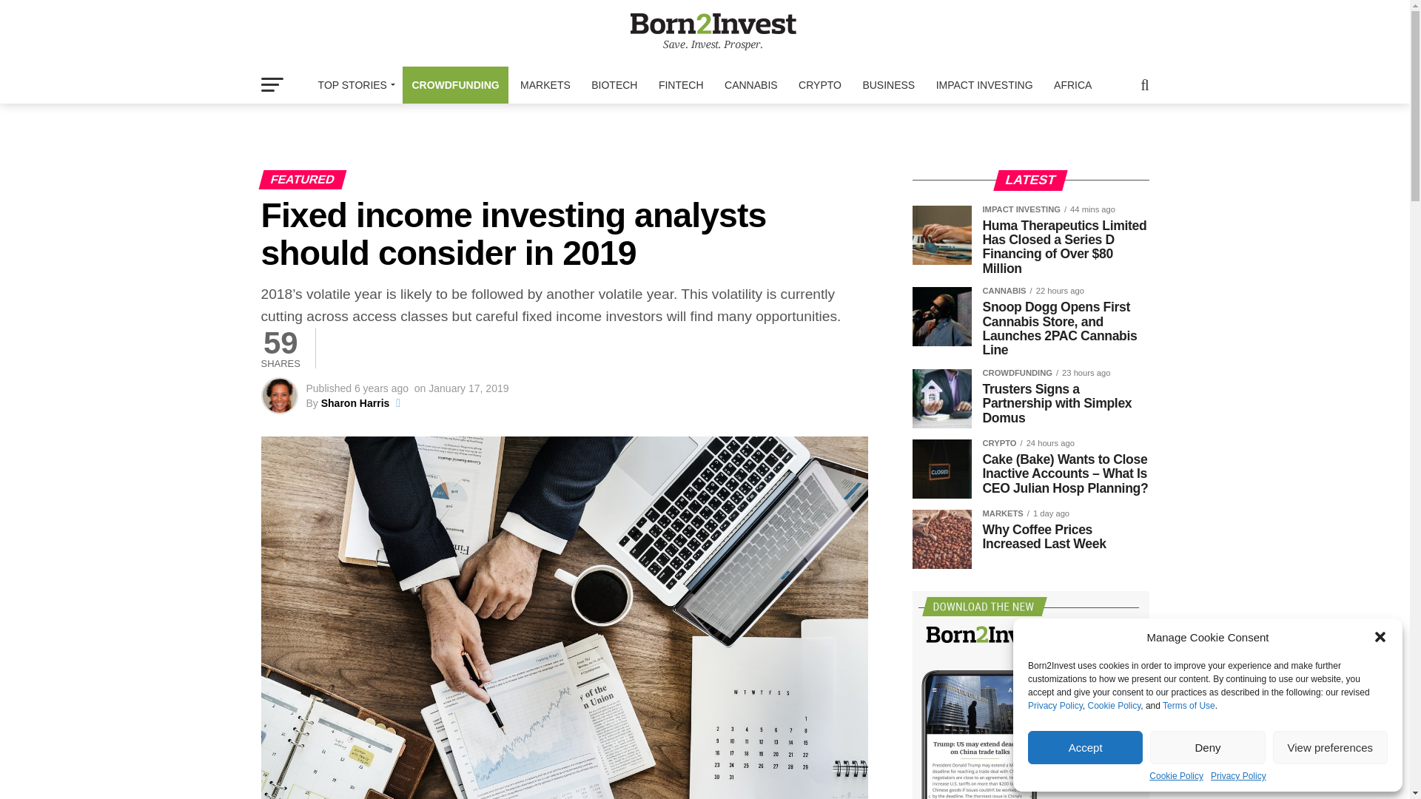 The width and height of the screenshot is (1421, 799). Describe the element at coordinates (1055, 706) in the screenshot. I see `Privacy Policy` at that location.